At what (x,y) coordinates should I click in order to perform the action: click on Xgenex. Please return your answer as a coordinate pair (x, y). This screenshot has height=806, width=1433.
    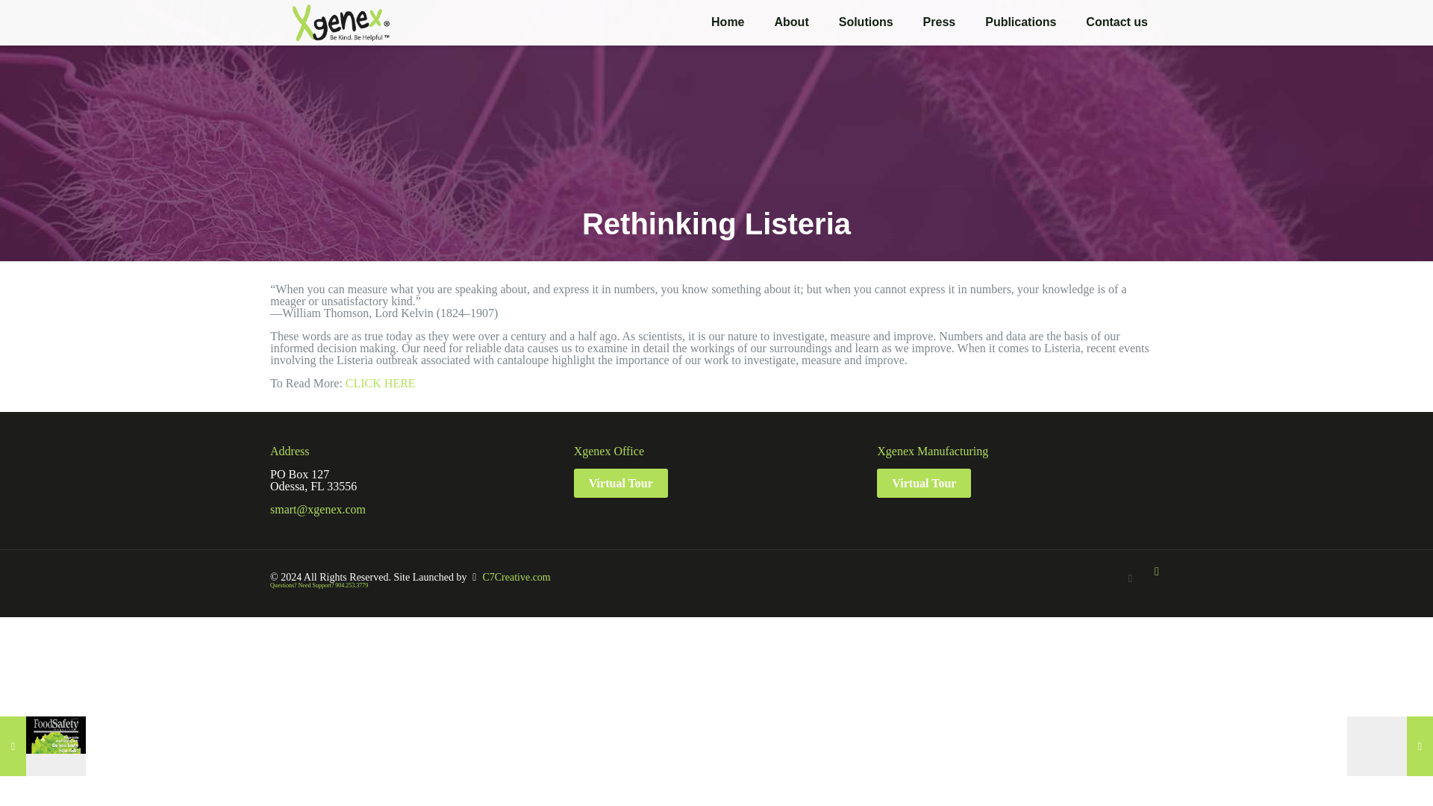
    Looking at the image, I should click on (340, 22).